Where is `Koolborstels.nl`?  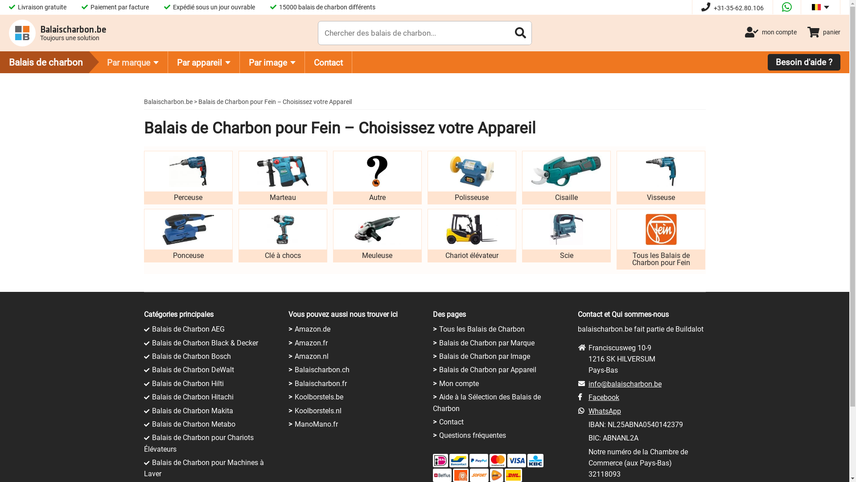
Koolborstels.nl is located at coordinates (318, 411).